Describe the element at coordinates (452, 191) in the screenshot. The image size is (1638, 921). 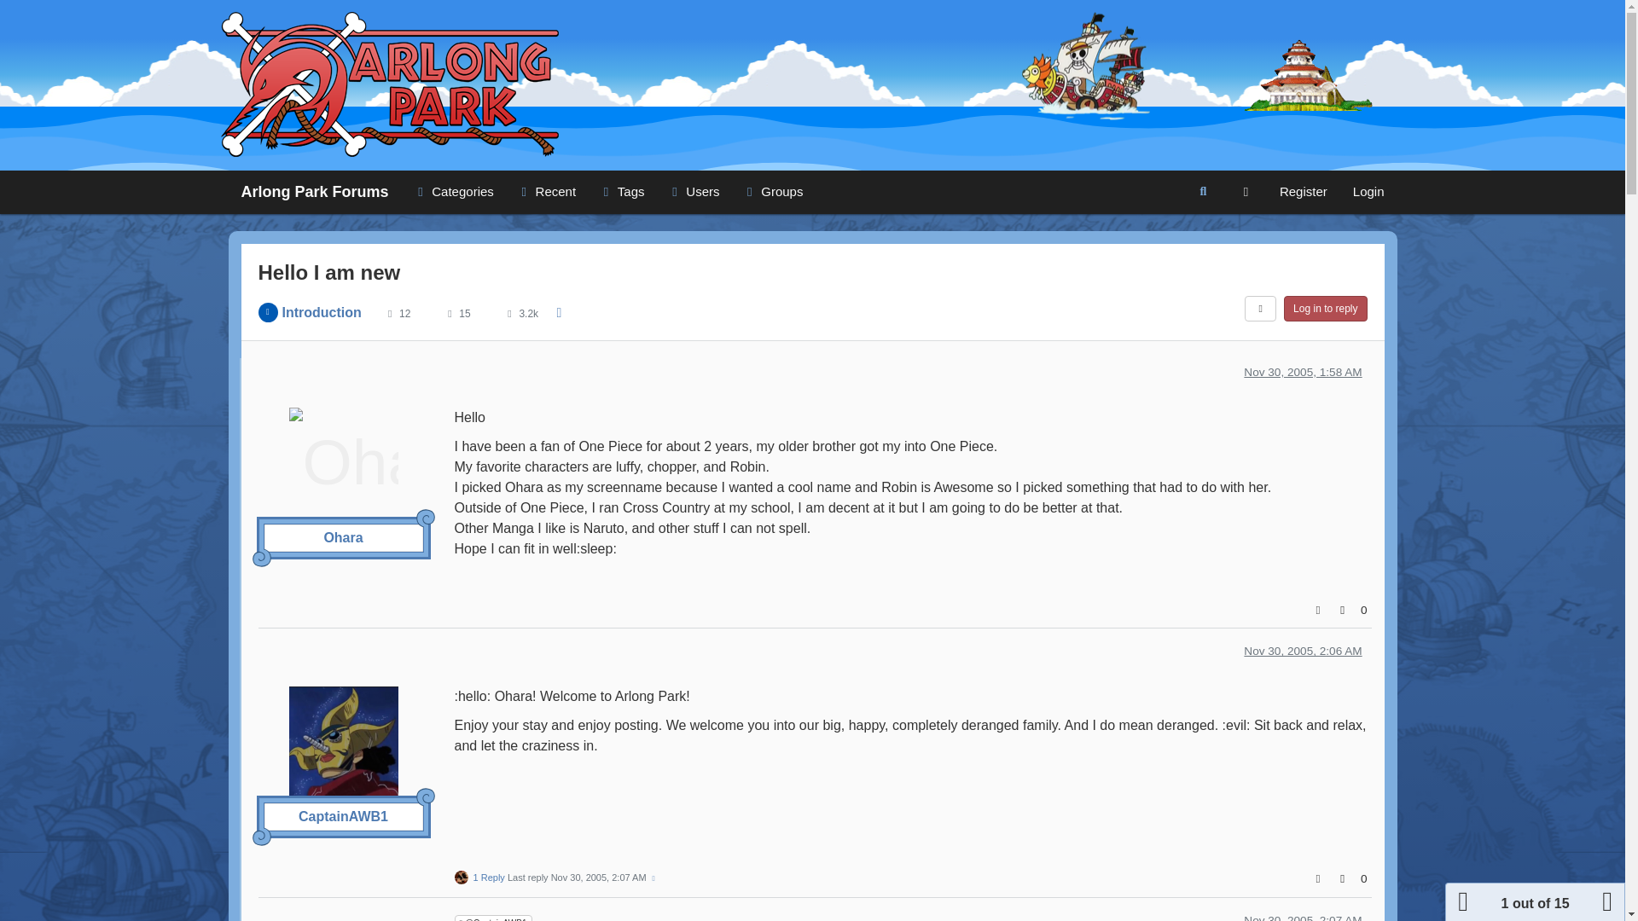
I see `Categories` at that location.